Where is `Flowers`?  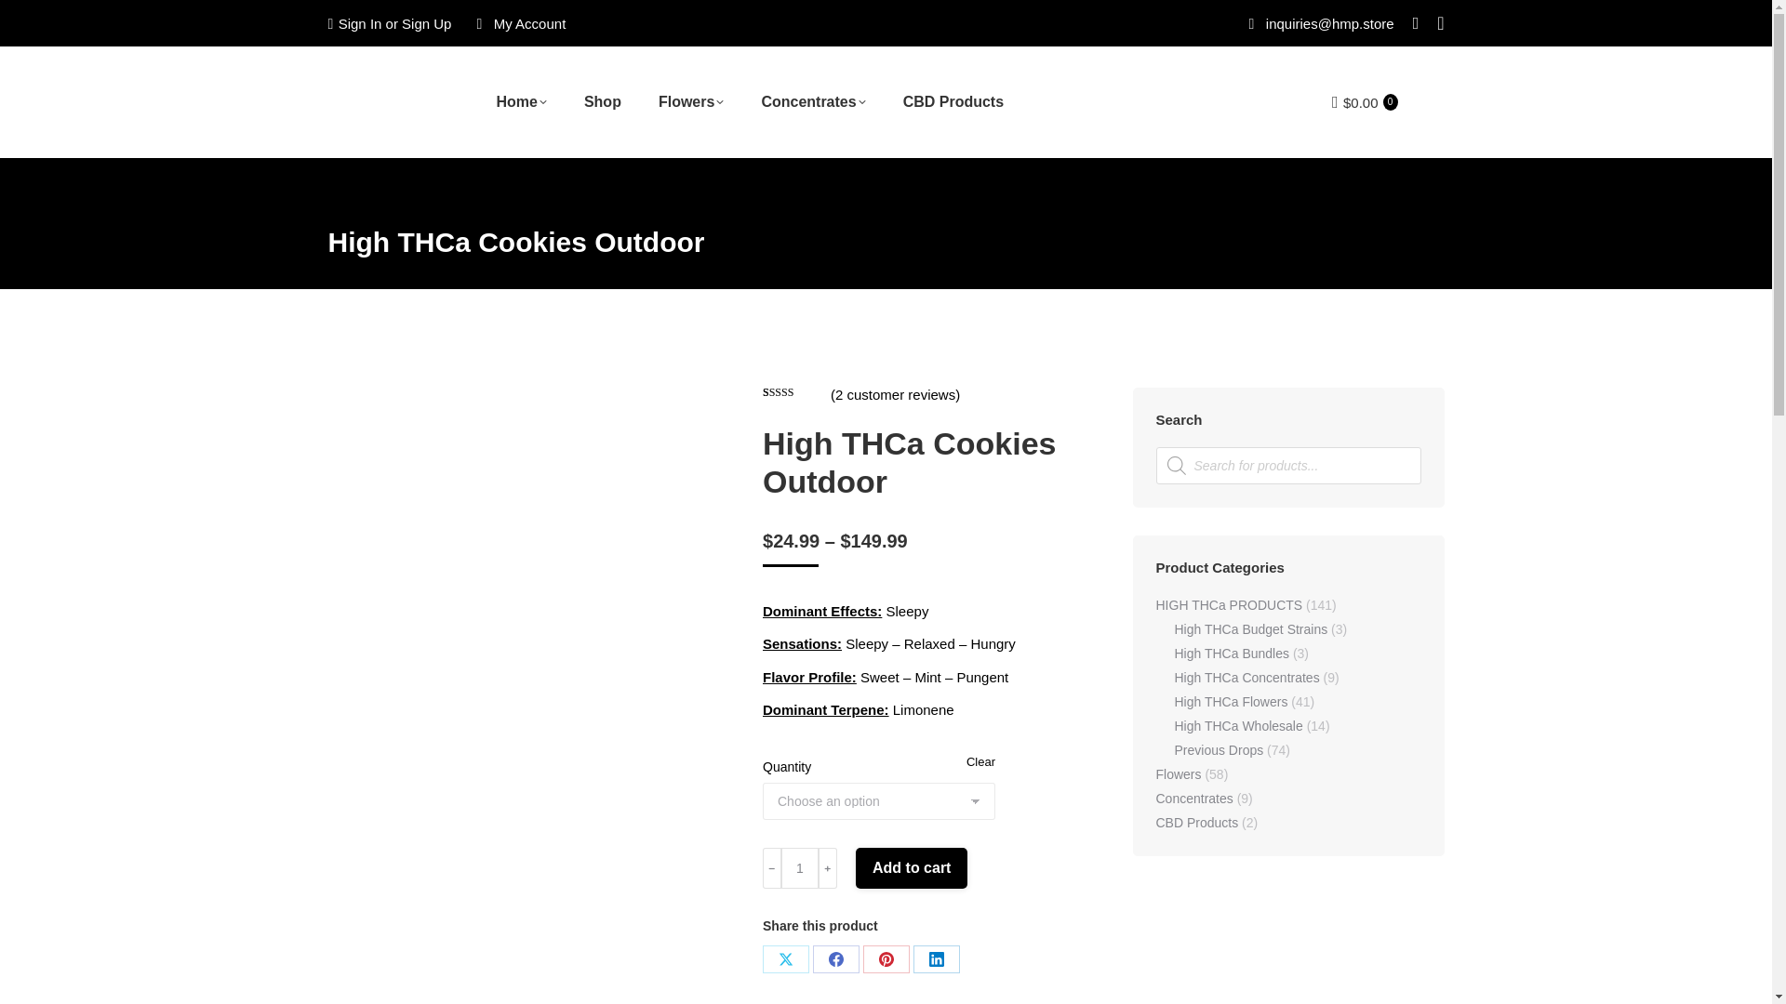
Flowers is located at coordinates (690, 102).